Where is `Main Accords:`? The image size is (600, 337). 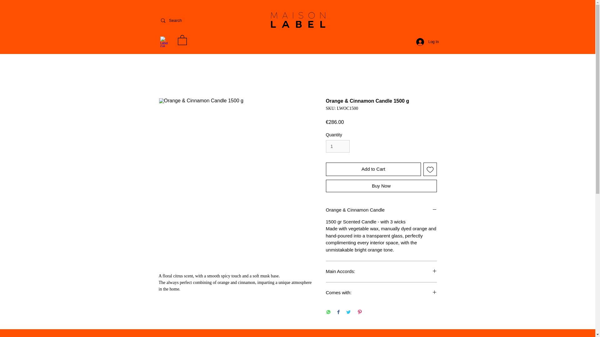 Main Accords: is located at coordinates (381, 271).